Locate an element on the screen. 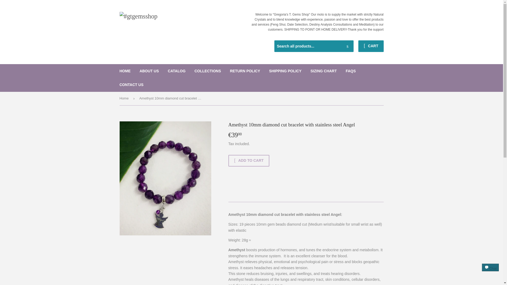 The width and height of the screenshot is (507, 285). HOME is located at coordinates (125, 71).